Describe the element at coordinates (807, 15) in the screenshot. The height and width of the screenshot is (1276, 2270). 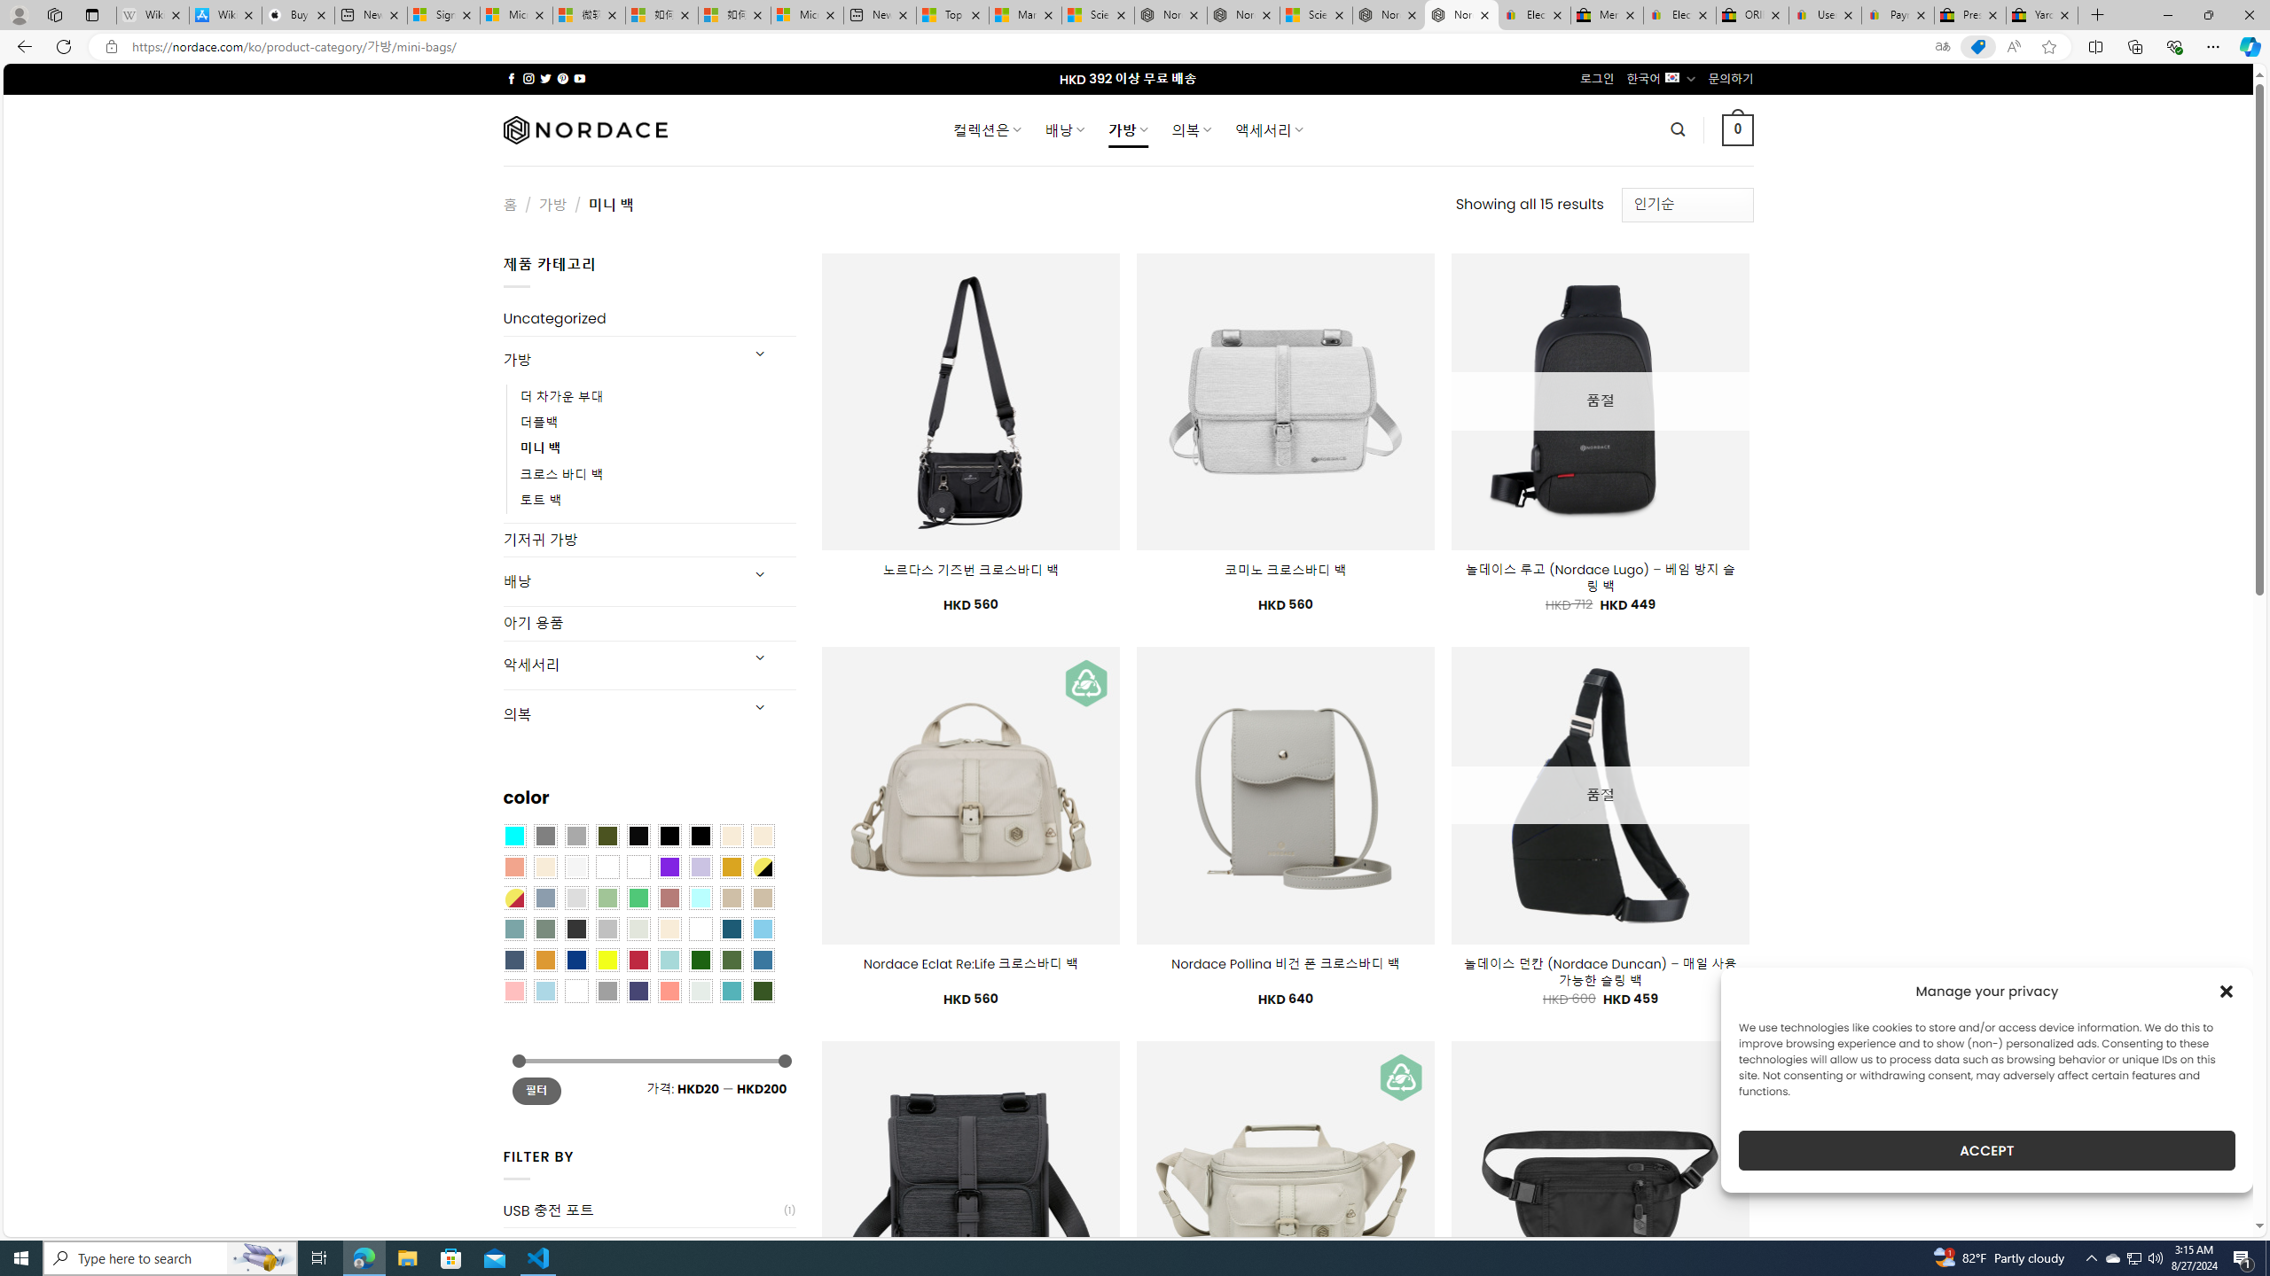
I see `Microsoft account | Account Checkup` at that location.